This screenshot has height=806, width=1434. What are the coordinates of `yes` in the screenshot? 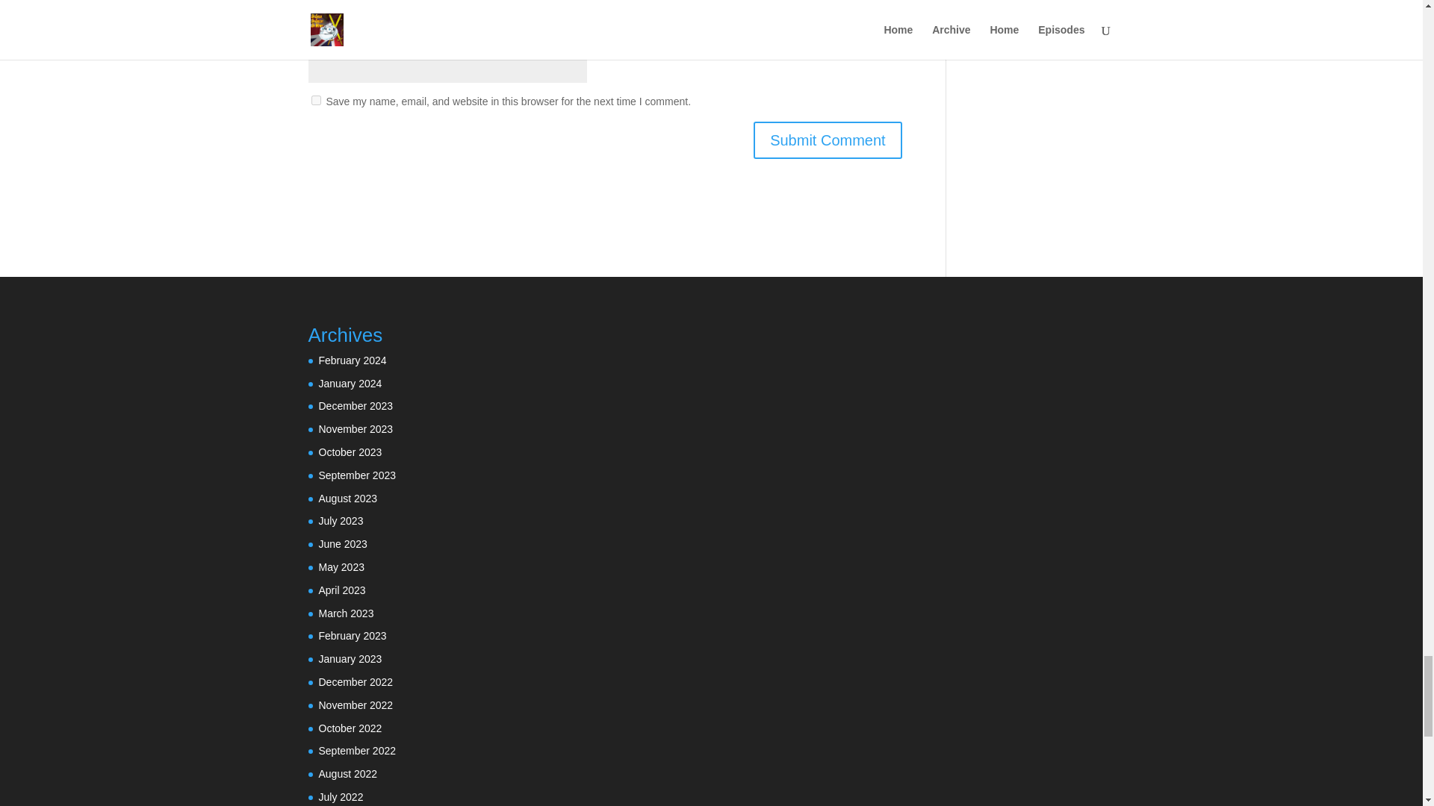 It's located at (315, 100).